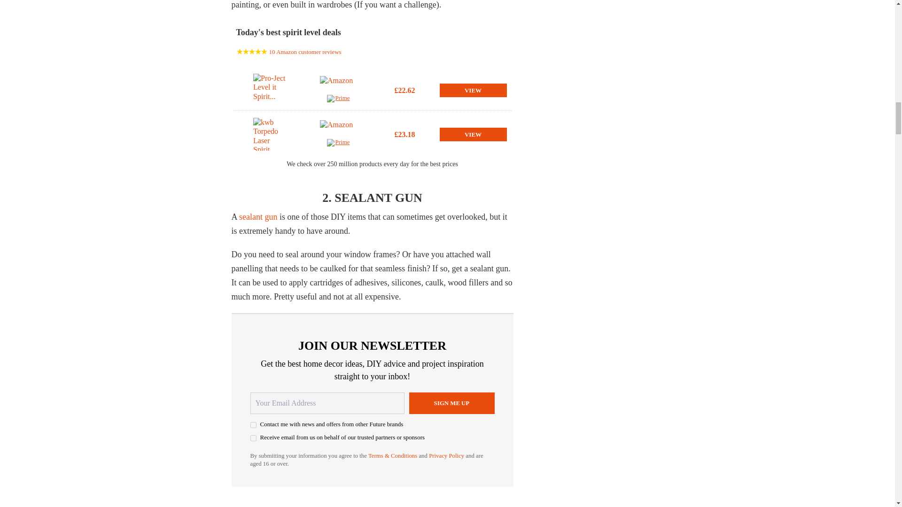 Image resolution: width=902 pixels, height=507 pixels. What do you see at coordinates (338, 144) in the screenshot?
I see `Prime` at bounding box center [338, 144].